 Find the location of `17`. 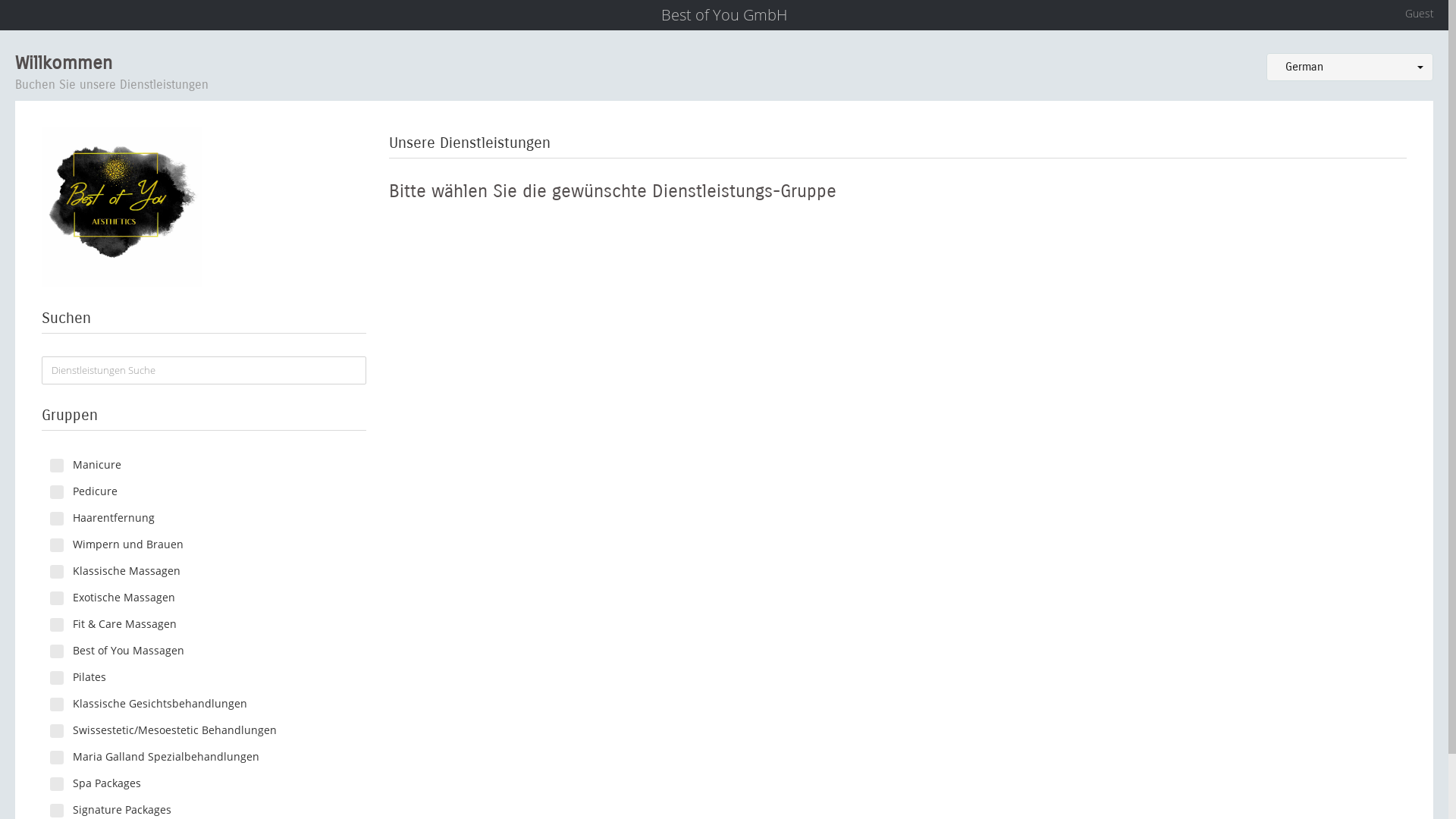

17 is located at coordinates (55, 784).